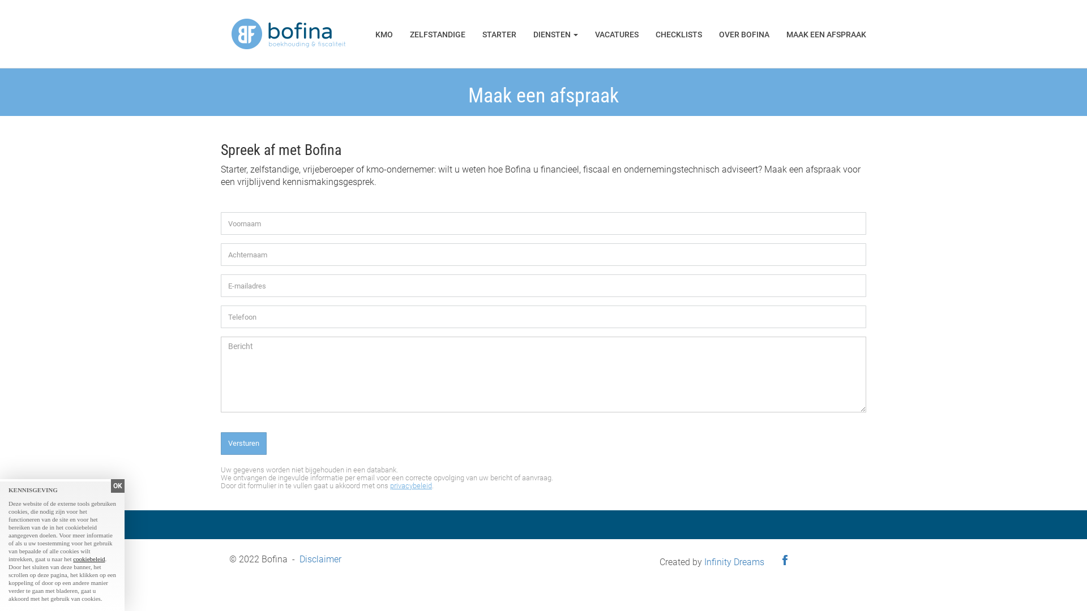  Describe the element at coordinates (243, 444) in the screenshot. I see `Versturen` at that location.